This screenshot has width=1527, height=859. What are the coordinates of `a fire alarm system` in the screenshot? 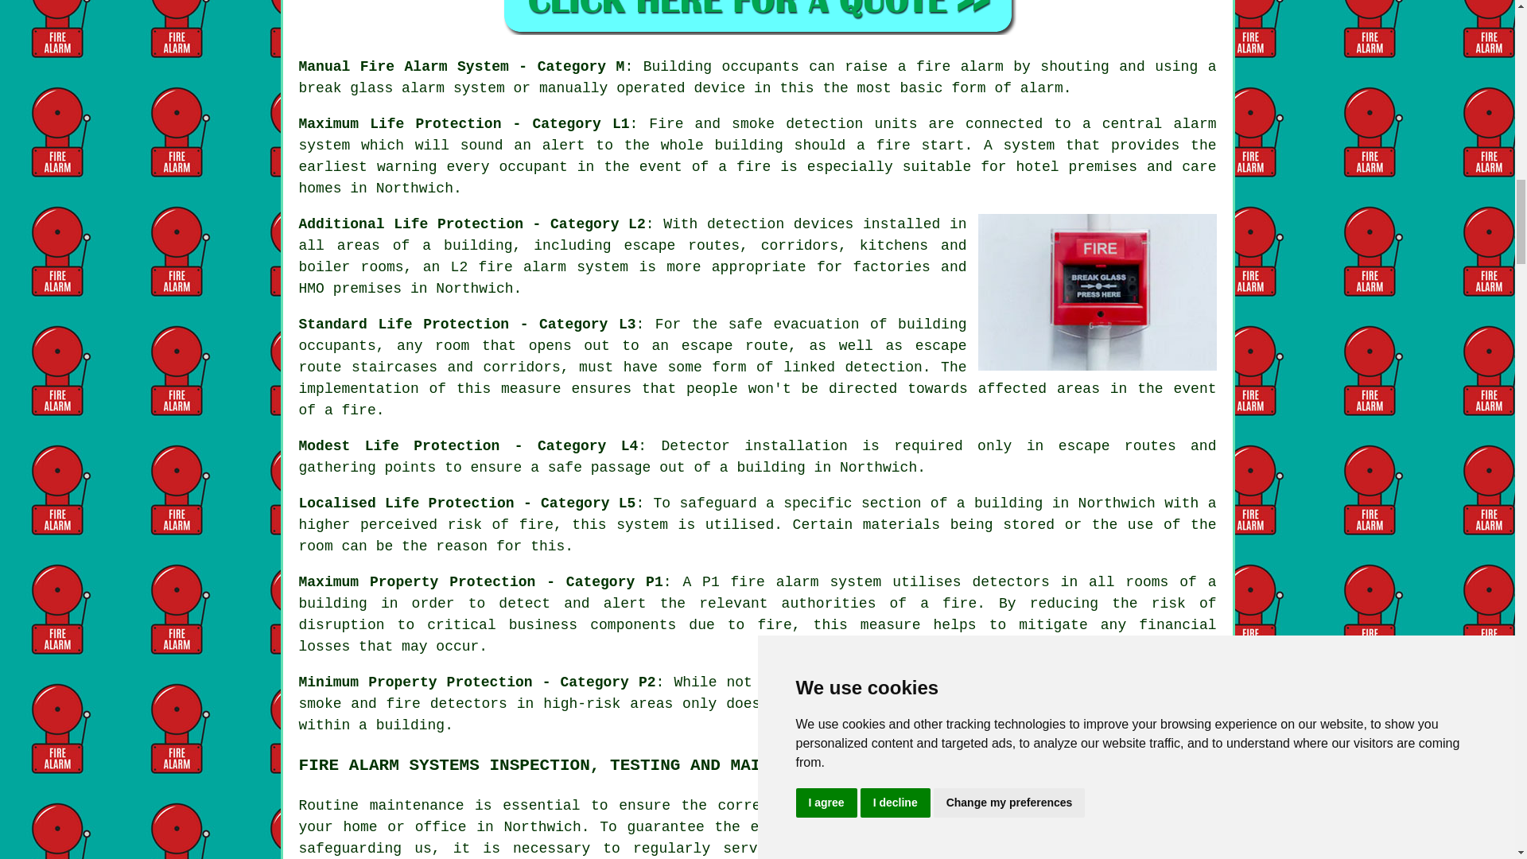 It's located at (1007, 805).